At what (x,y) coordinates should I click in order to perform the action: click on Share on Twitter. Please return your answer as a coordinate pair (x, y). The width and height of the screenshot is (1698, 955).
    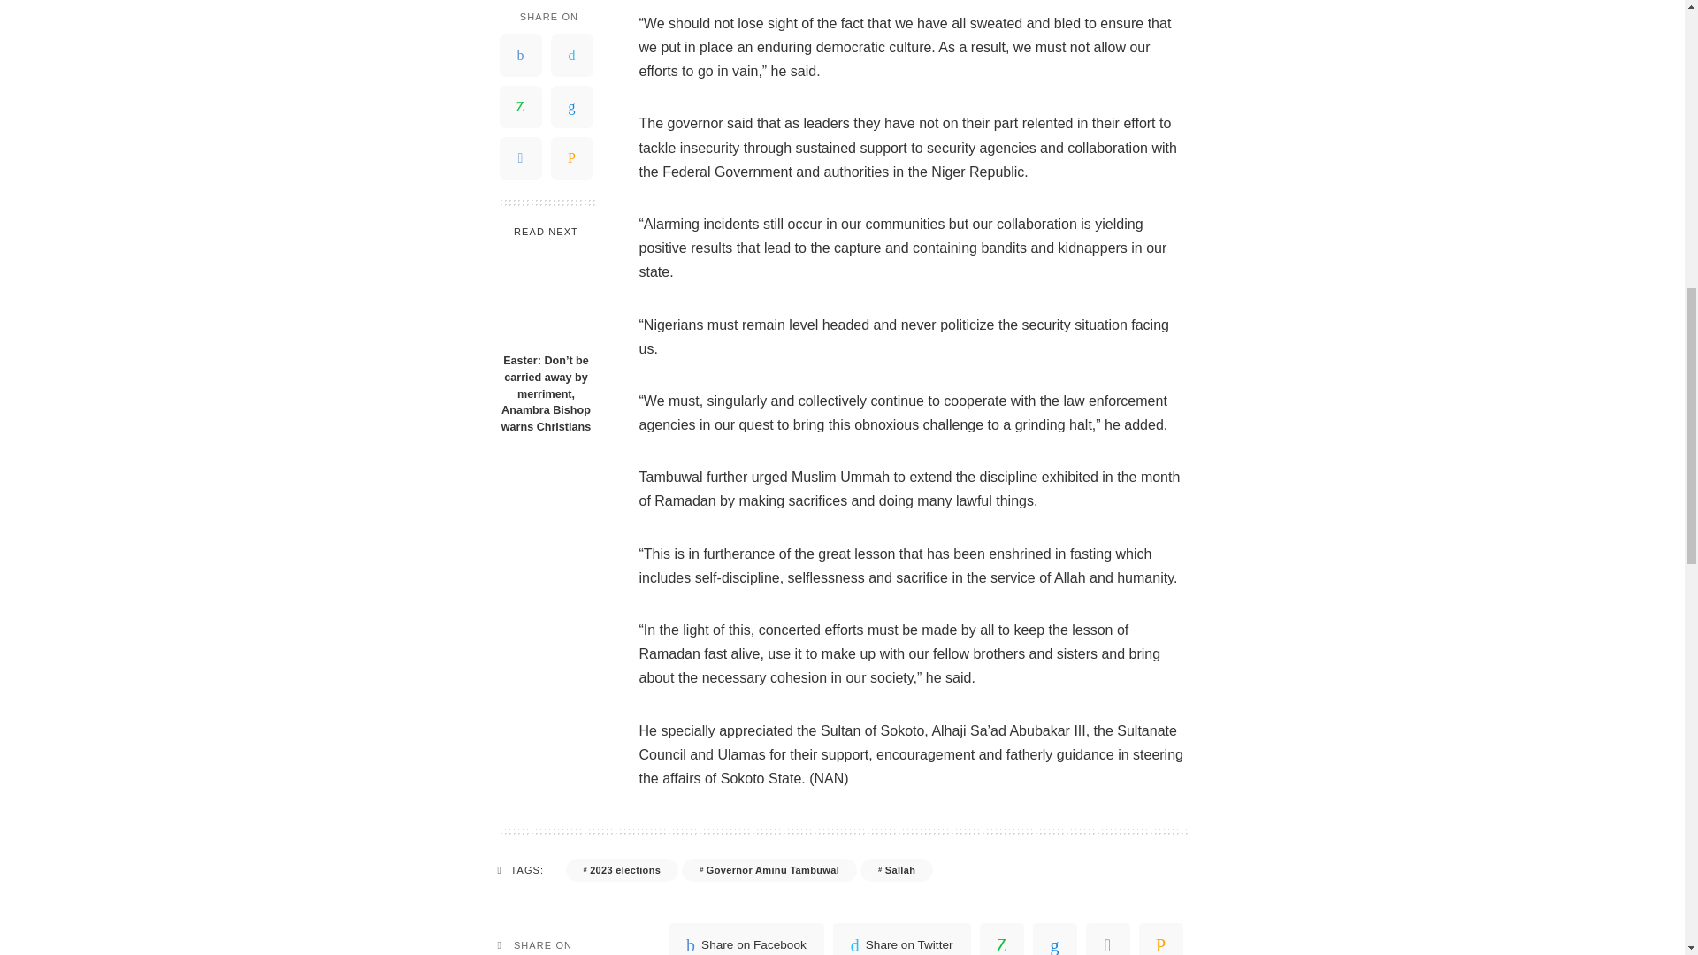
    Looking at the image, I should click on (902, 939).